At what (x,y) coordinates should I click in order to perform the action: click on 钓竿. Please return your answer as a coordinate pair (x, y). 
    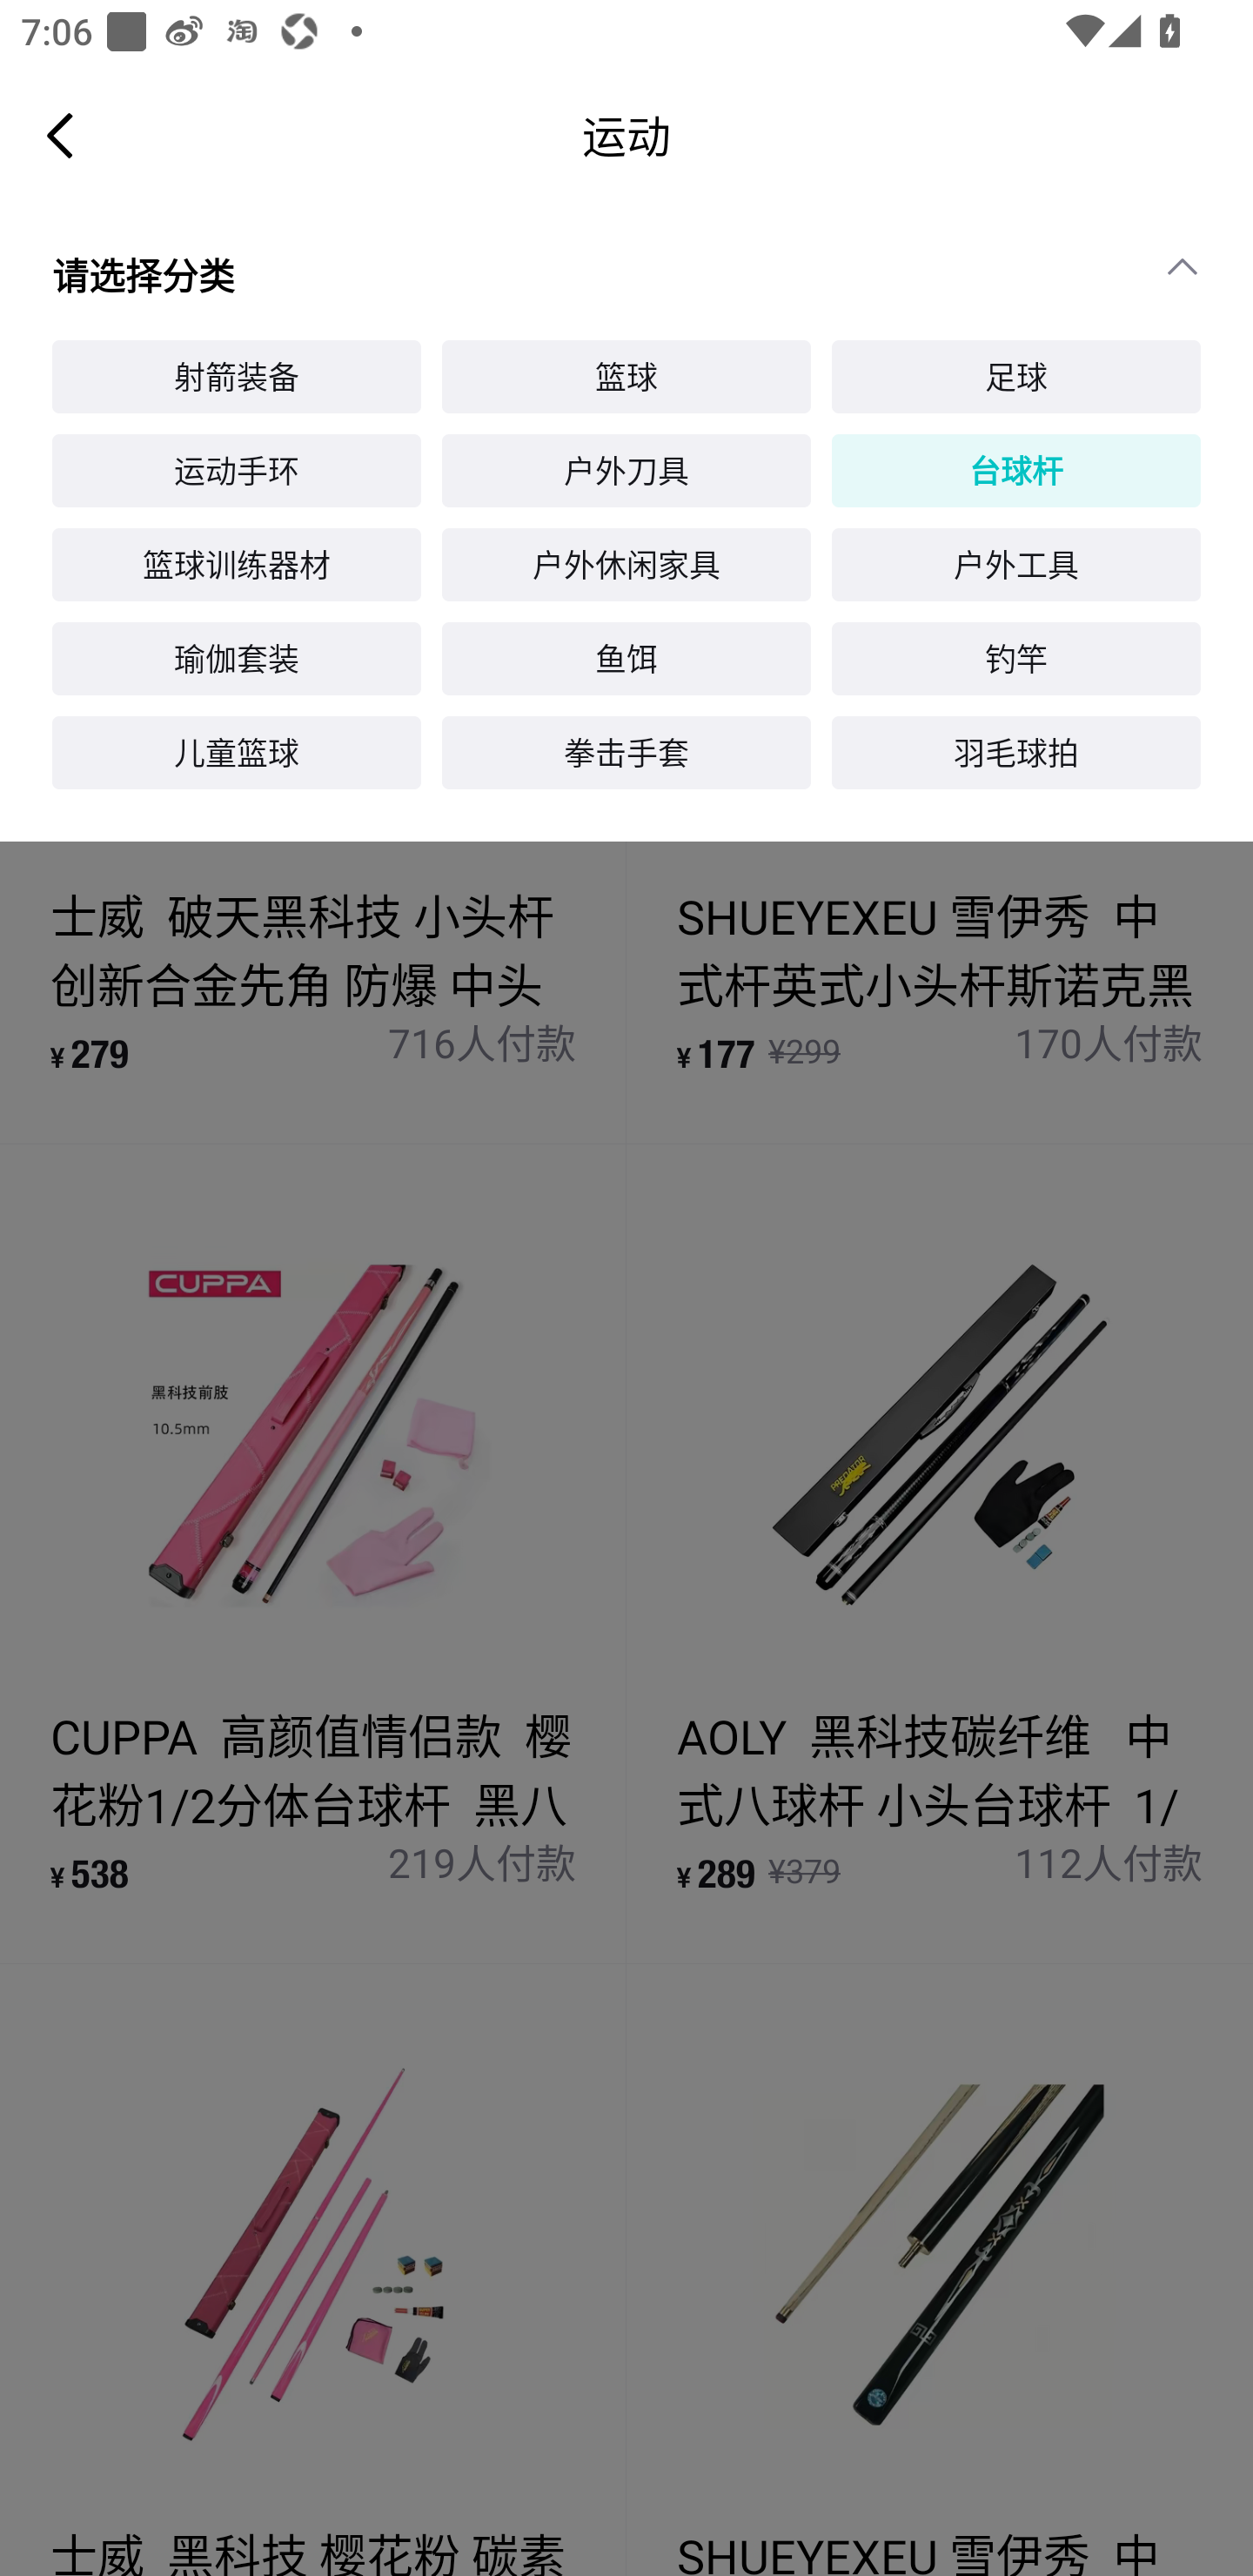
    Looking at the image, I should click on (1016, 660).